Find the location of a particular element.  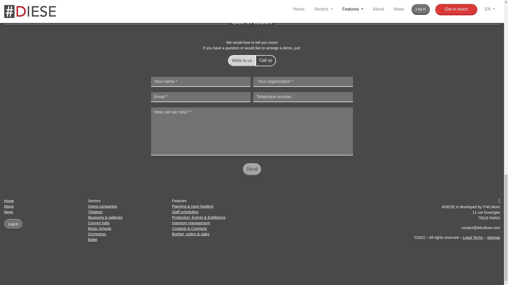

About is located at coordinates (9, 206).